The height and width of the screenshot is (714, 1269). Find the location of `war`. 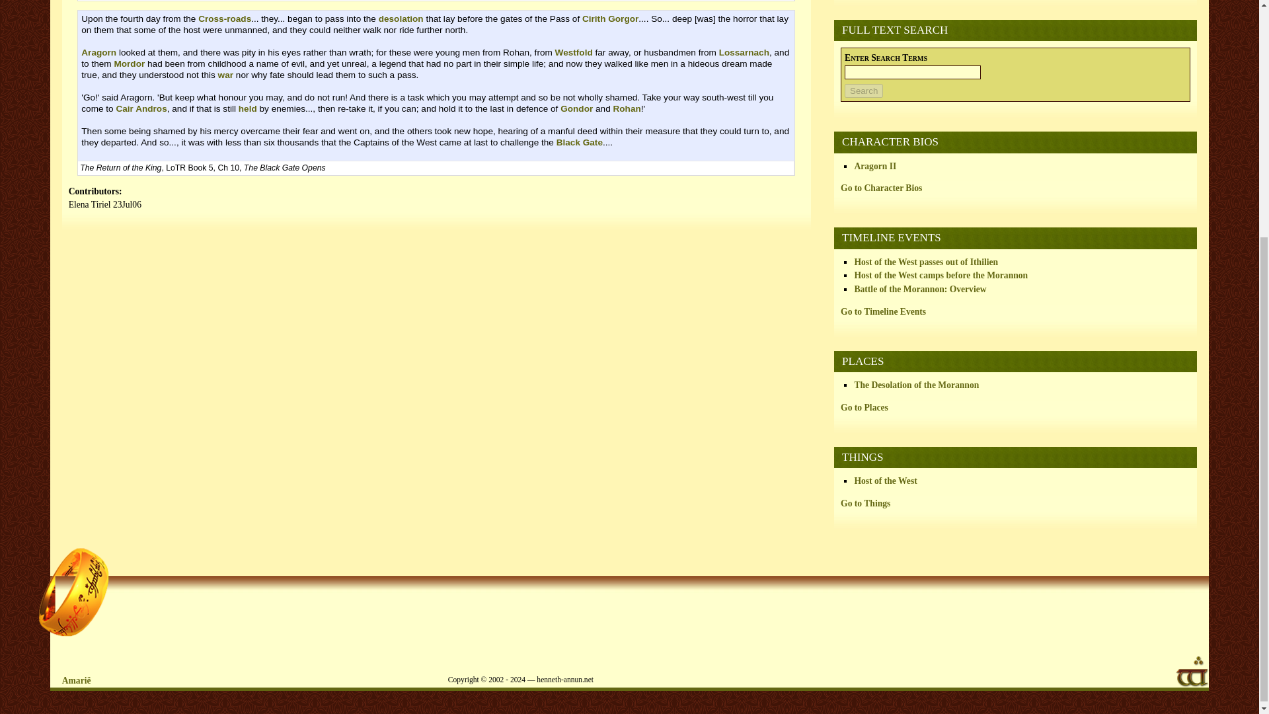

war is located at coordinates (226, 74).